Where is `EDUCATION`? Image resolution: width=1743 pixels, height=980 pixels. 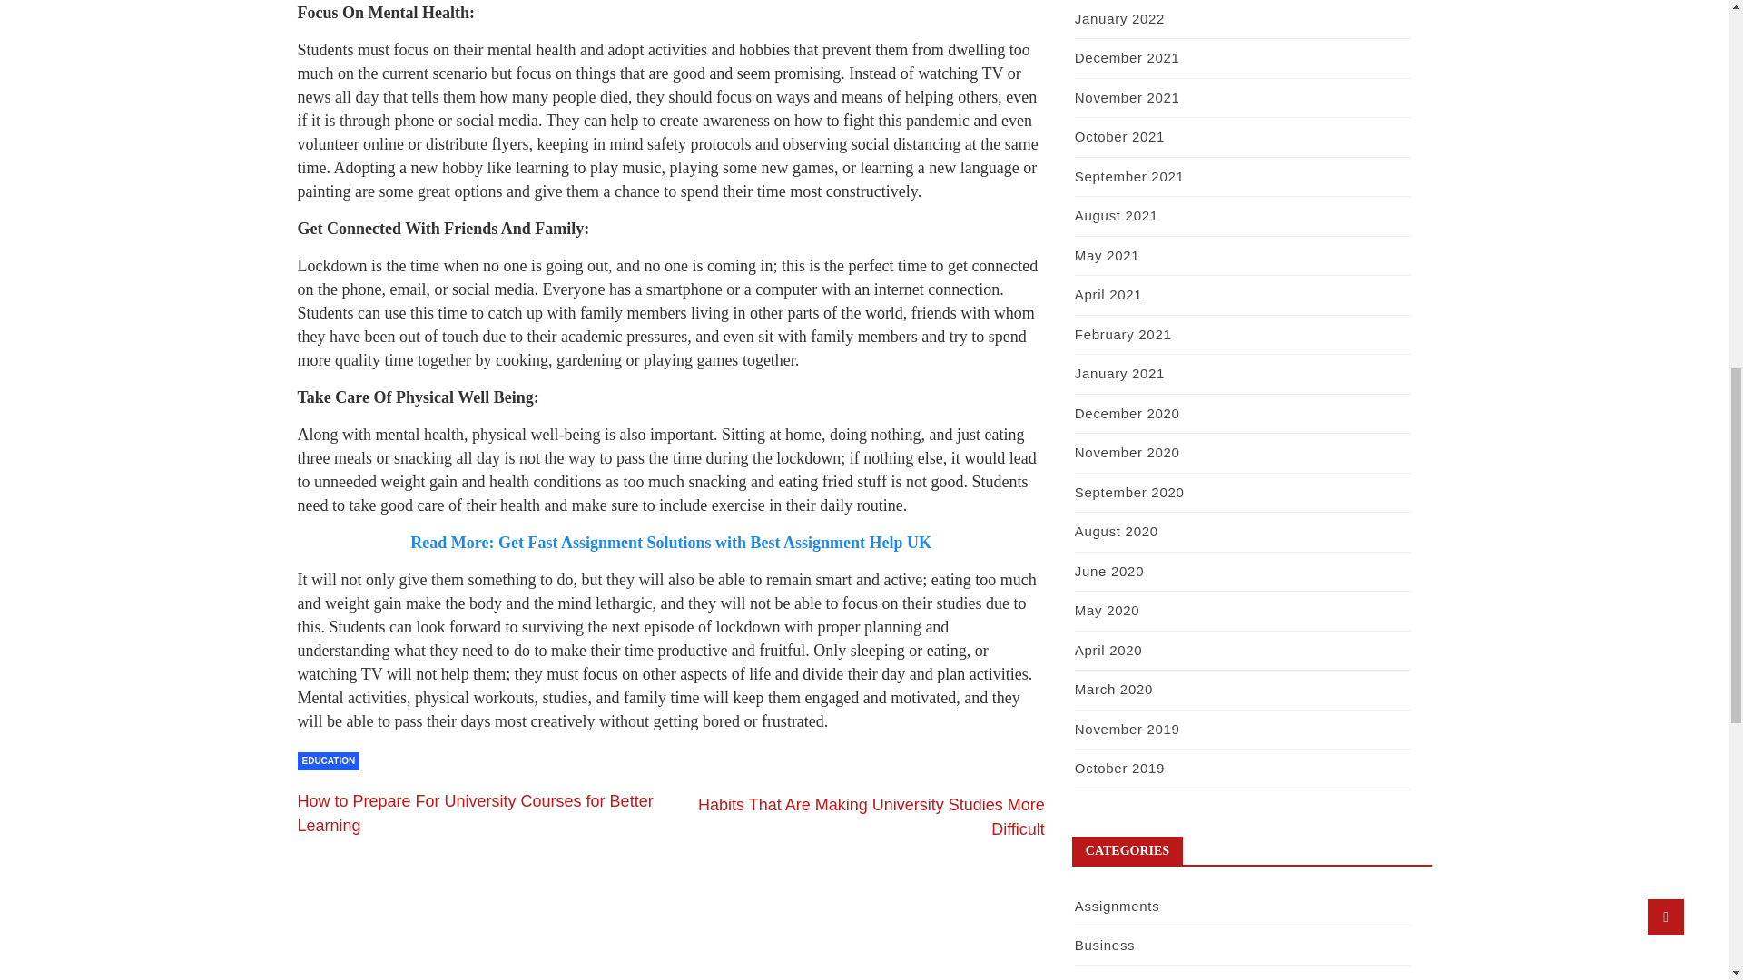
EDUCATION is located at coordinates (329, 760).